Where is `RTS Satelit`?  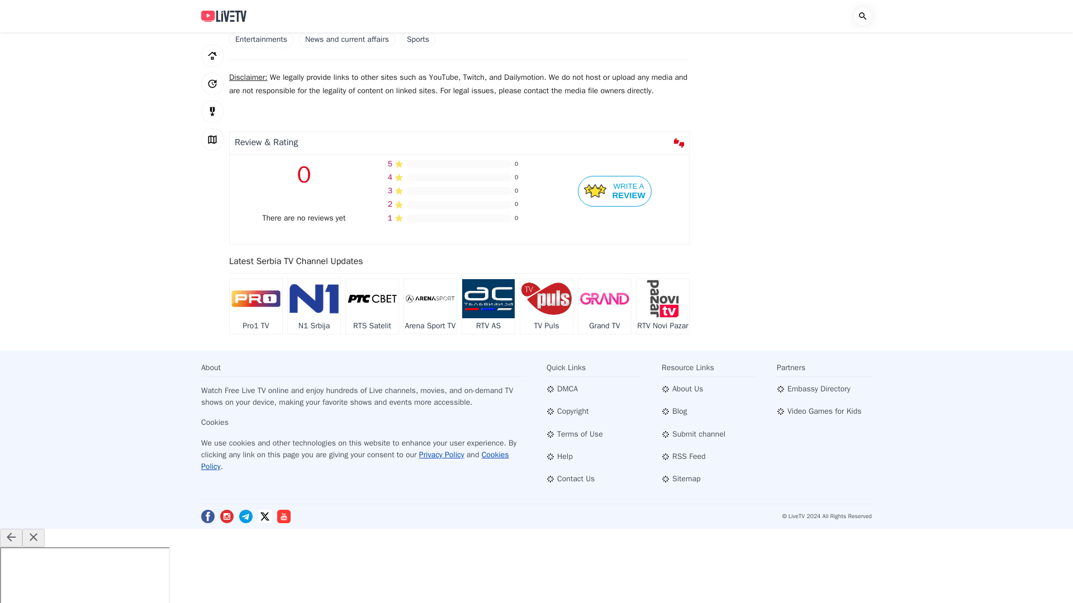
RTS Satelit is located at coordinates (372, 307).